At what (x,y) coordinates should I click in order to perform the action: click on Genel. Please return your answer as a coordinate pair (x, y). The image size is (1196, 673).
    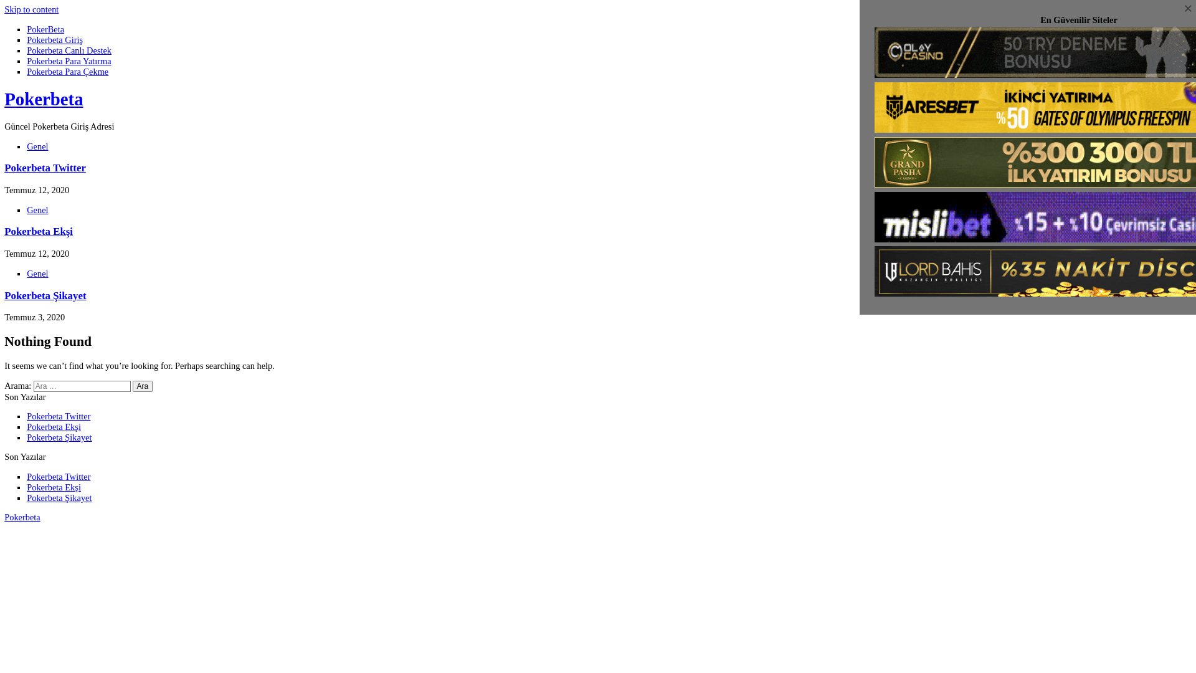
    Looking at the image, I should click on (42, 304).